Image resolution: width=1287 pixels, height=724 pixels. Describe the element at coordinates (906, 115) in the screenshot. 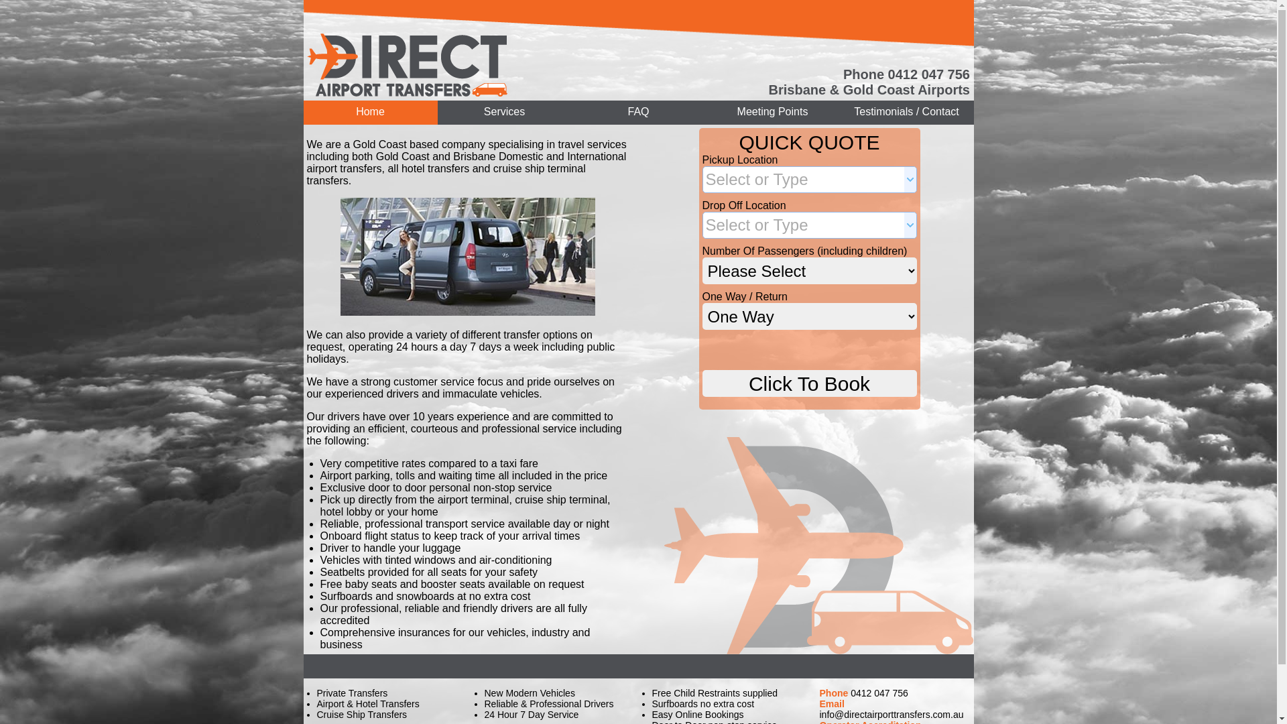

I see `Testimonials / Contact` at that location.